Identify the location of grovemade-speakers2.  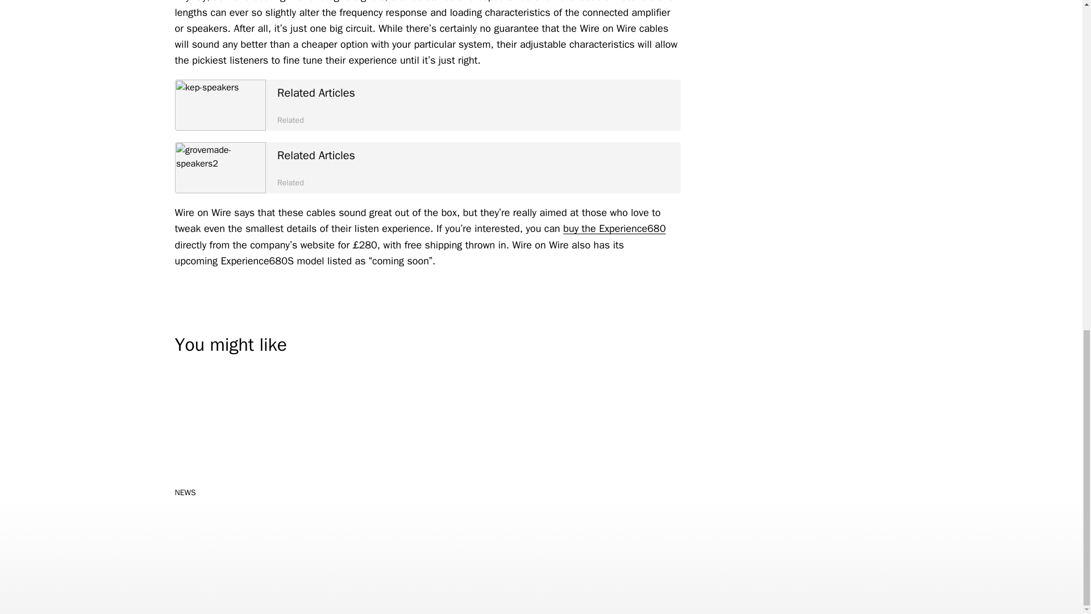
(427, 167).